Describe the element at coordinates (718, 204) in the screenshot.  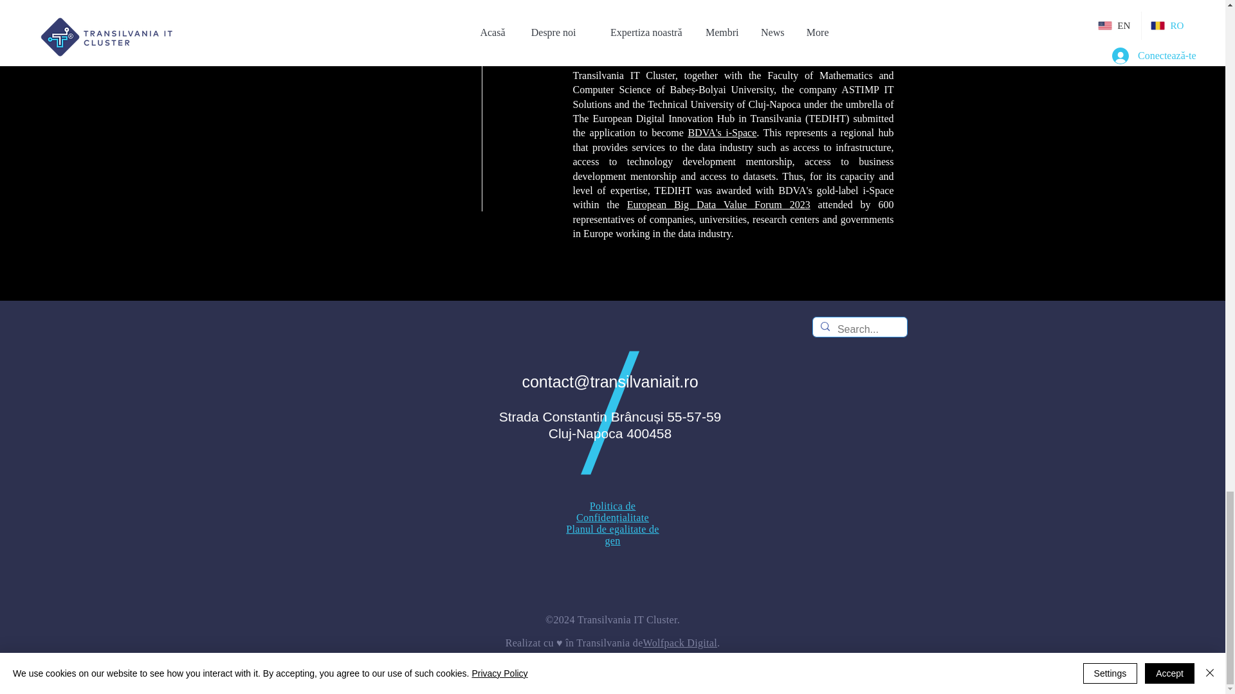
I see `European Big Data Value Forum 2023` at that location.